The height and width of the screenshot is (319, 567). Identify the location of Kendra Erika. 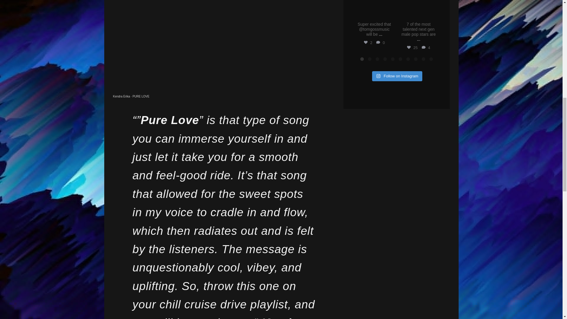
(121, 96).